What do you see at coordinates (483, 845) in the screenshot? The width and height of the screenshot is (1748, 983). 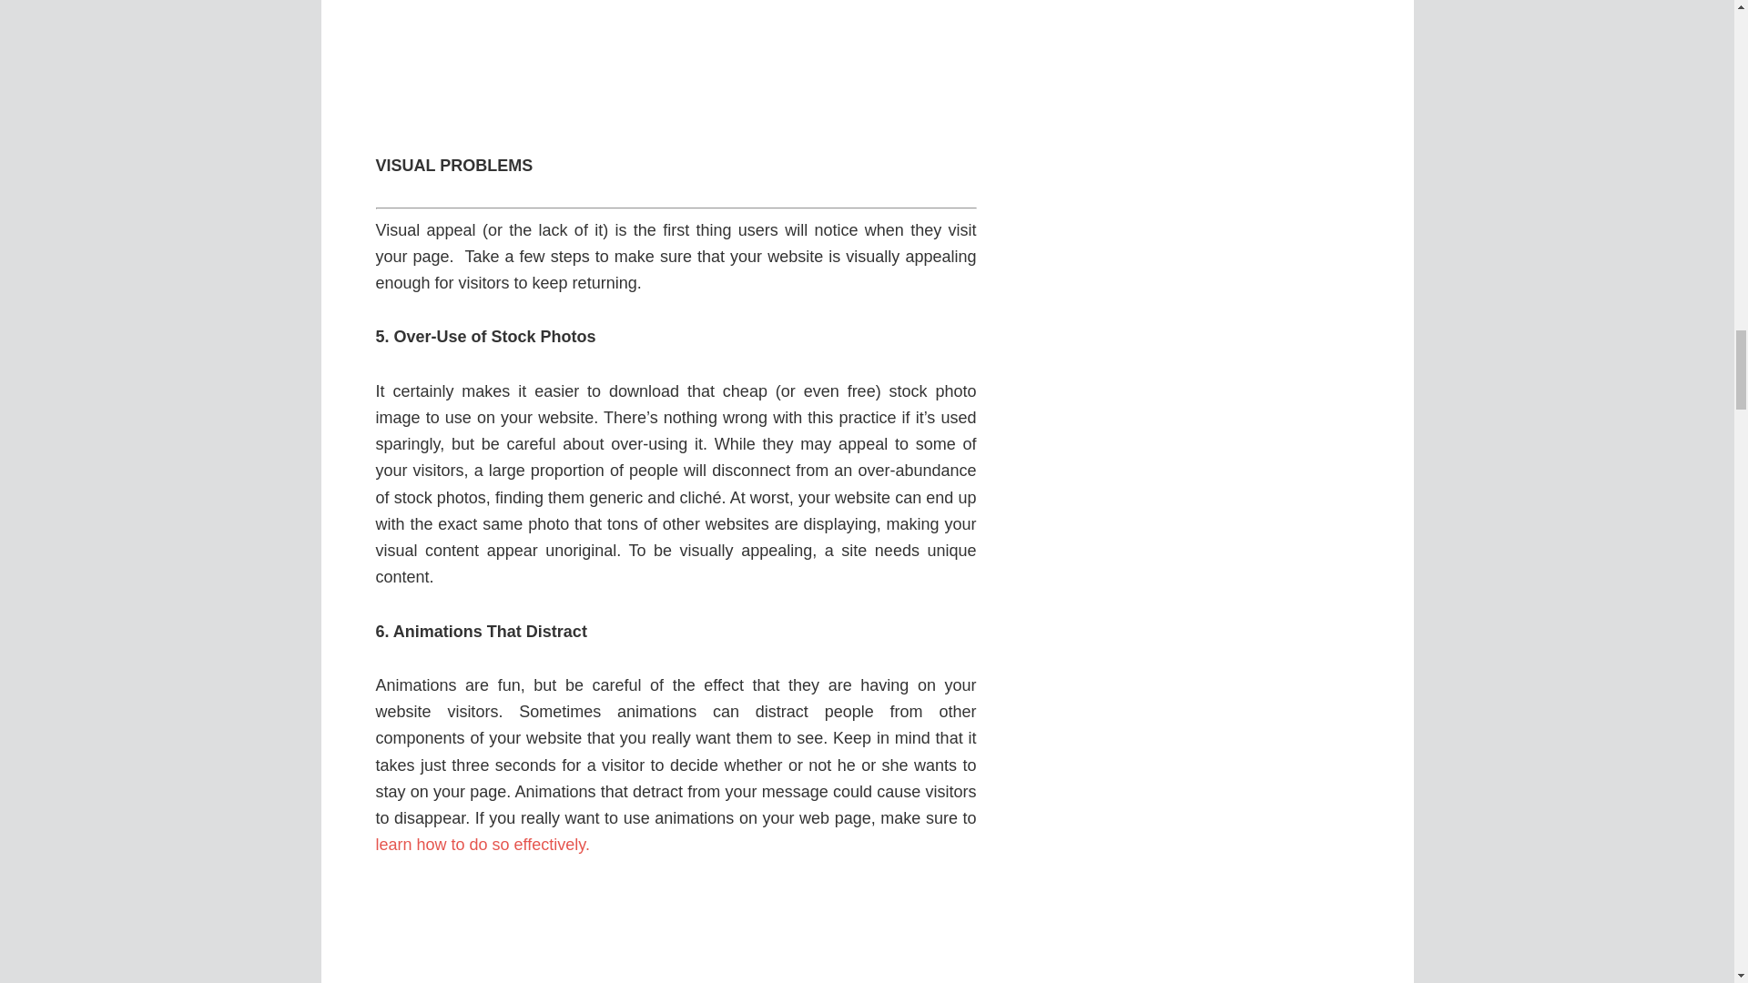 I see `learn how to do so effectively.` at bounding box center [483, 845].